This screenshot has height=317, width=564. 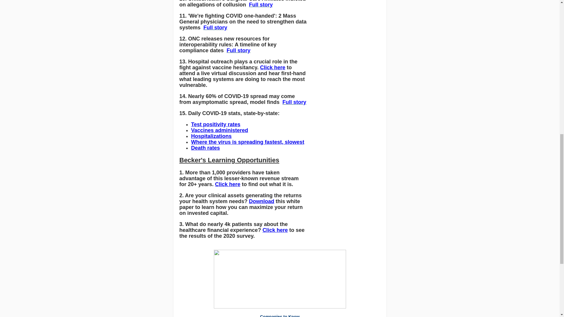 I want to click on Hospitalizations, so click(x=211, y=136).